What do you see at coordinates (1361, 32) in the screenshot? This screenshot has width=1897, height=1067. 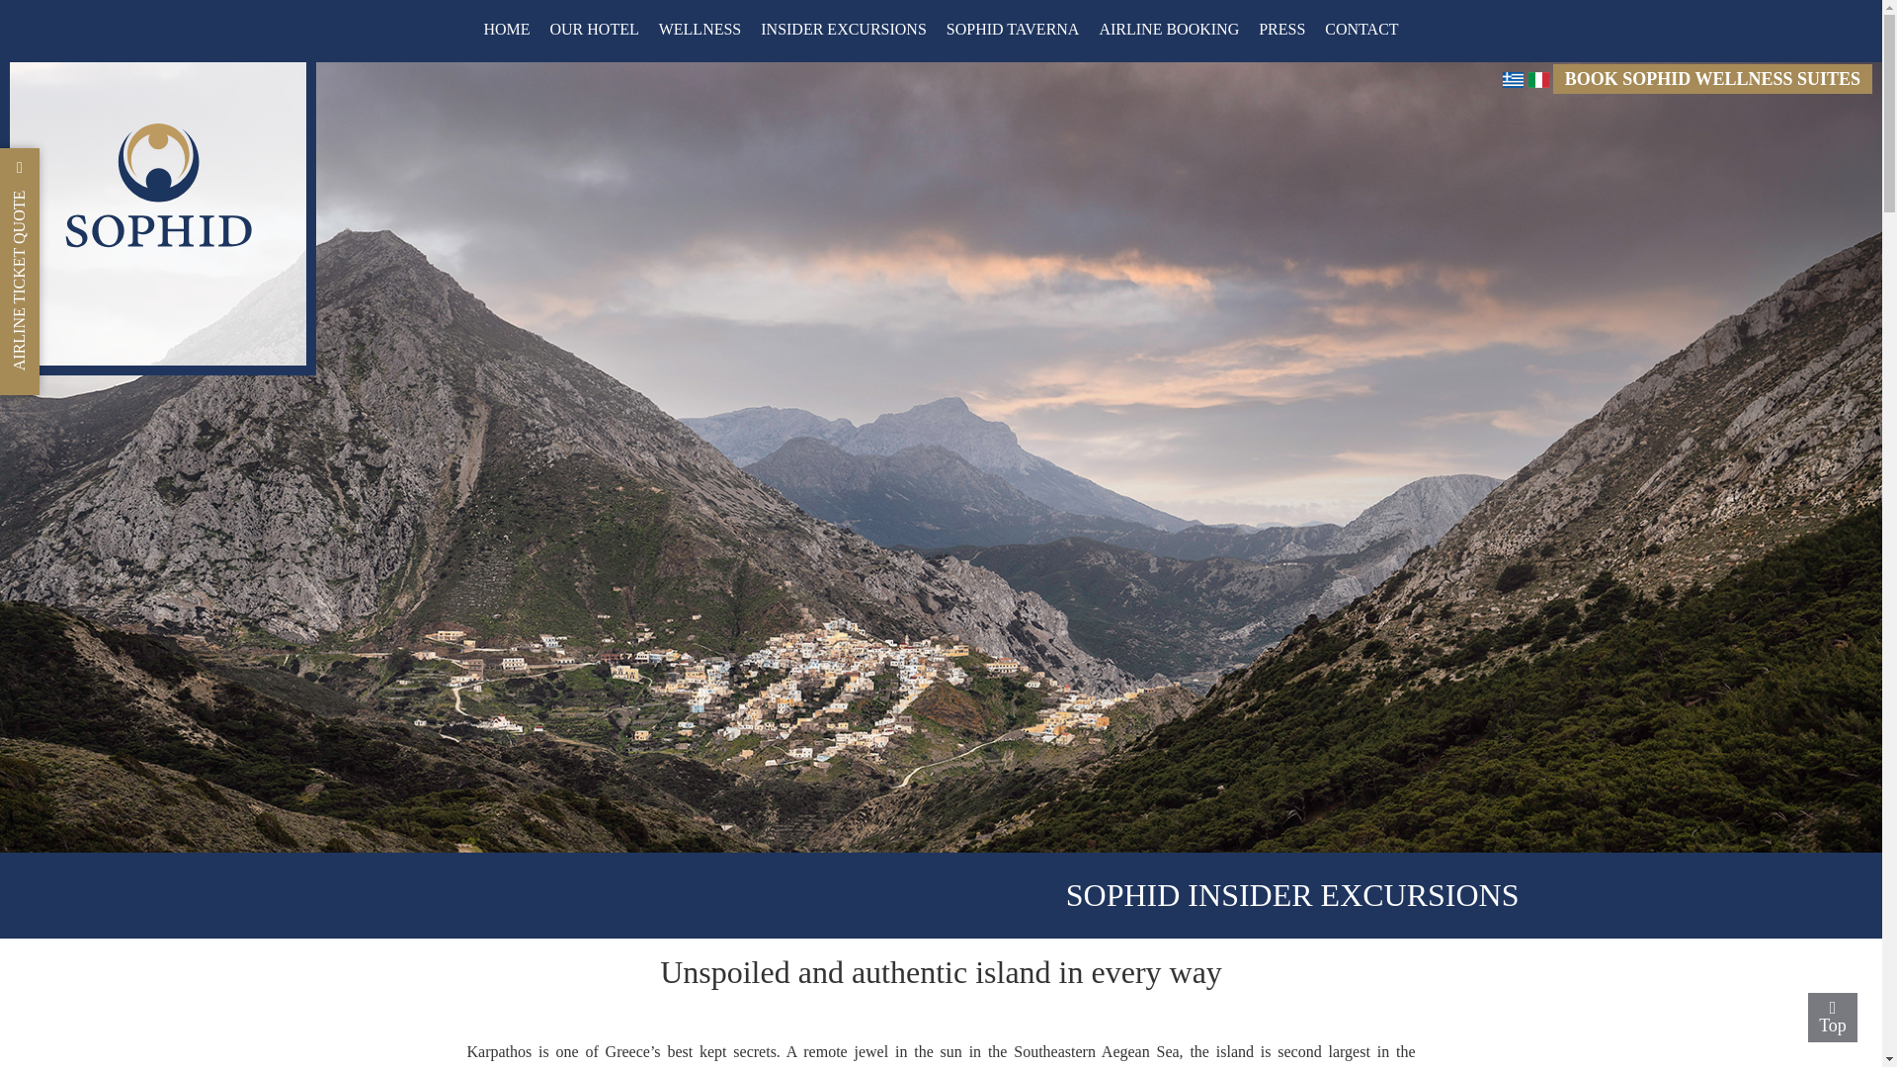 I see `CONTACT` at bounding box center [1361, 32].